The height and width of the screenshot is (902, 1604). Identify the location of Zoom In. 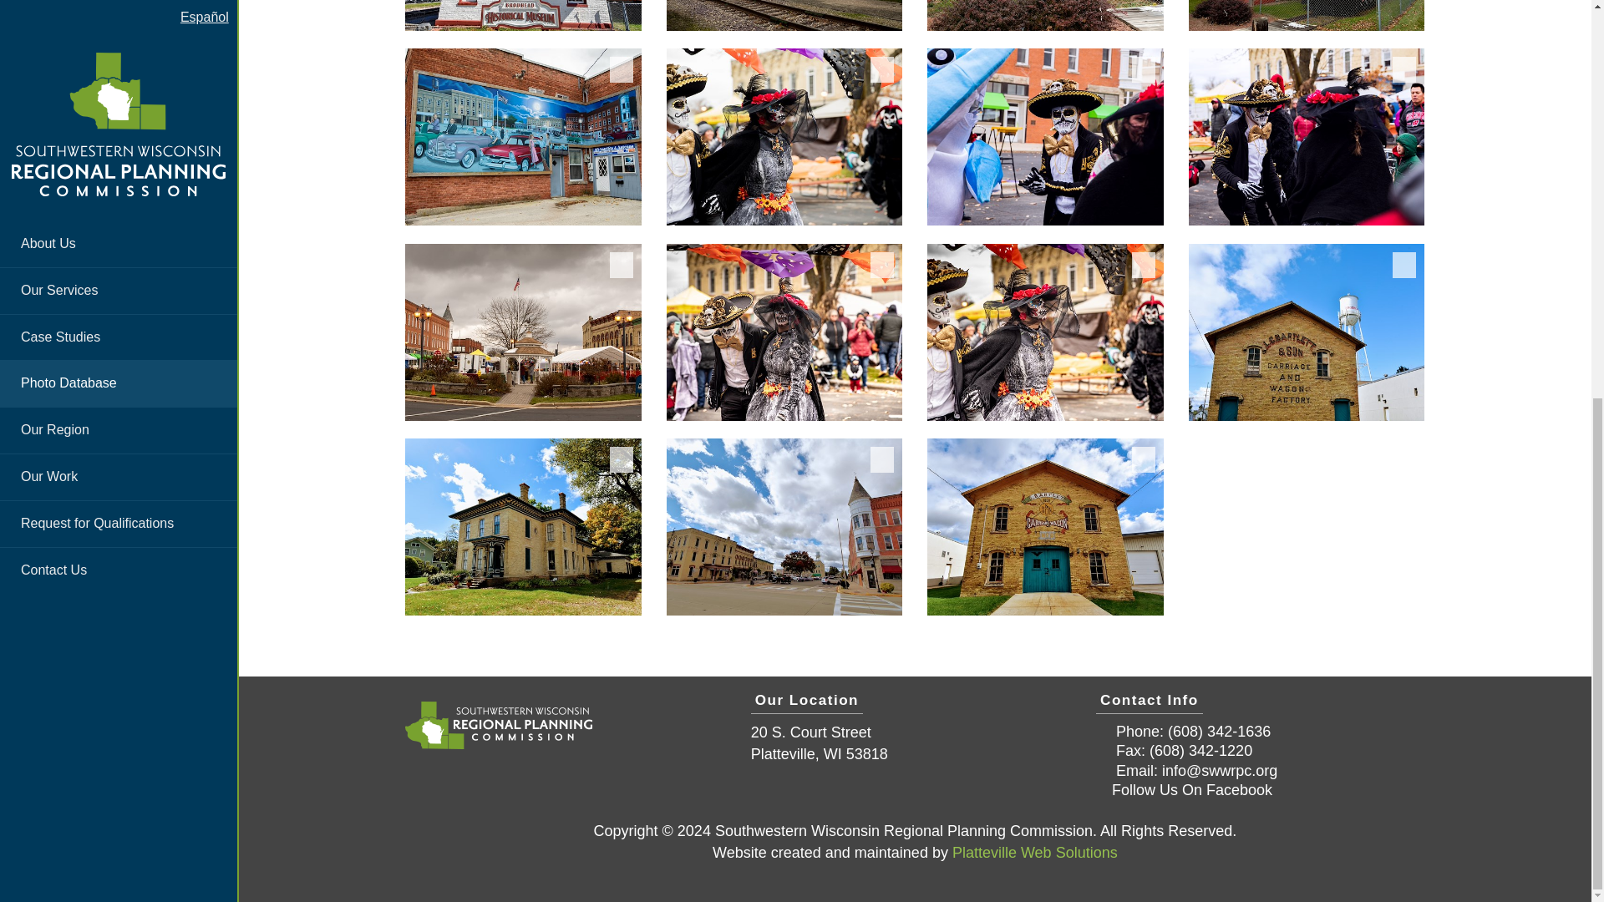
(784, 526).